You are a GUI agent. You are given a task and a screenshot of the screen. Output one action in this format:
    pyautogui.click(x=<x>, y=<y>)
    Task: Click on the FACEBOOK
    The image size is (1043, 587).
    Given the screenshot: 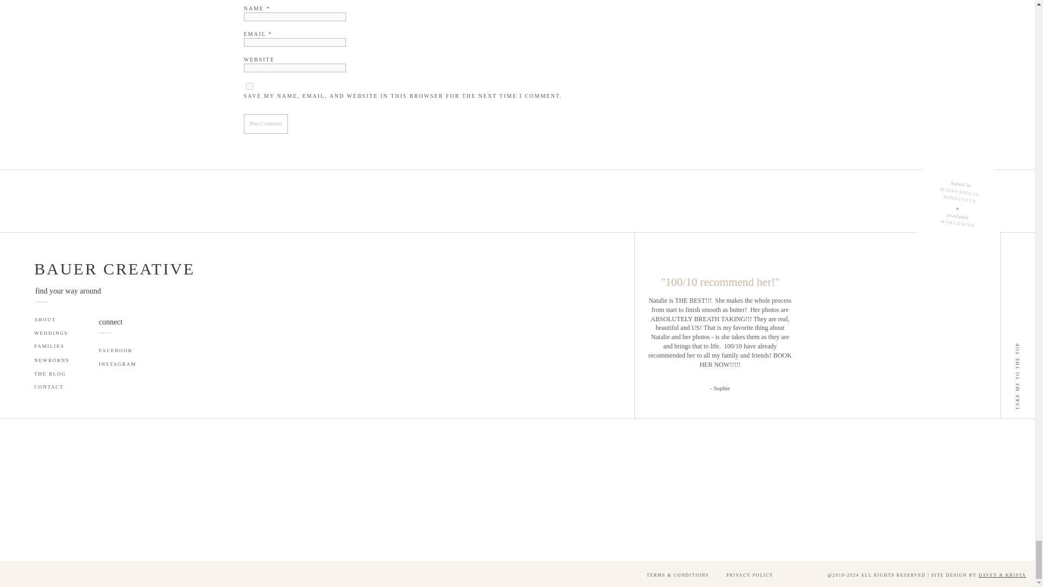 What is the action you would take?
    pyautogui.click(x=125, y=351)
    